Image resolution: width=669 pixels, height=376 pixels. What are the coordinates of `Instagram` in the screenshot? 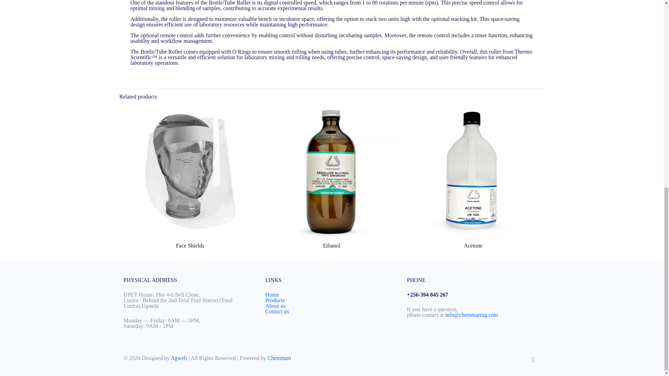 It's located at (516, 358).